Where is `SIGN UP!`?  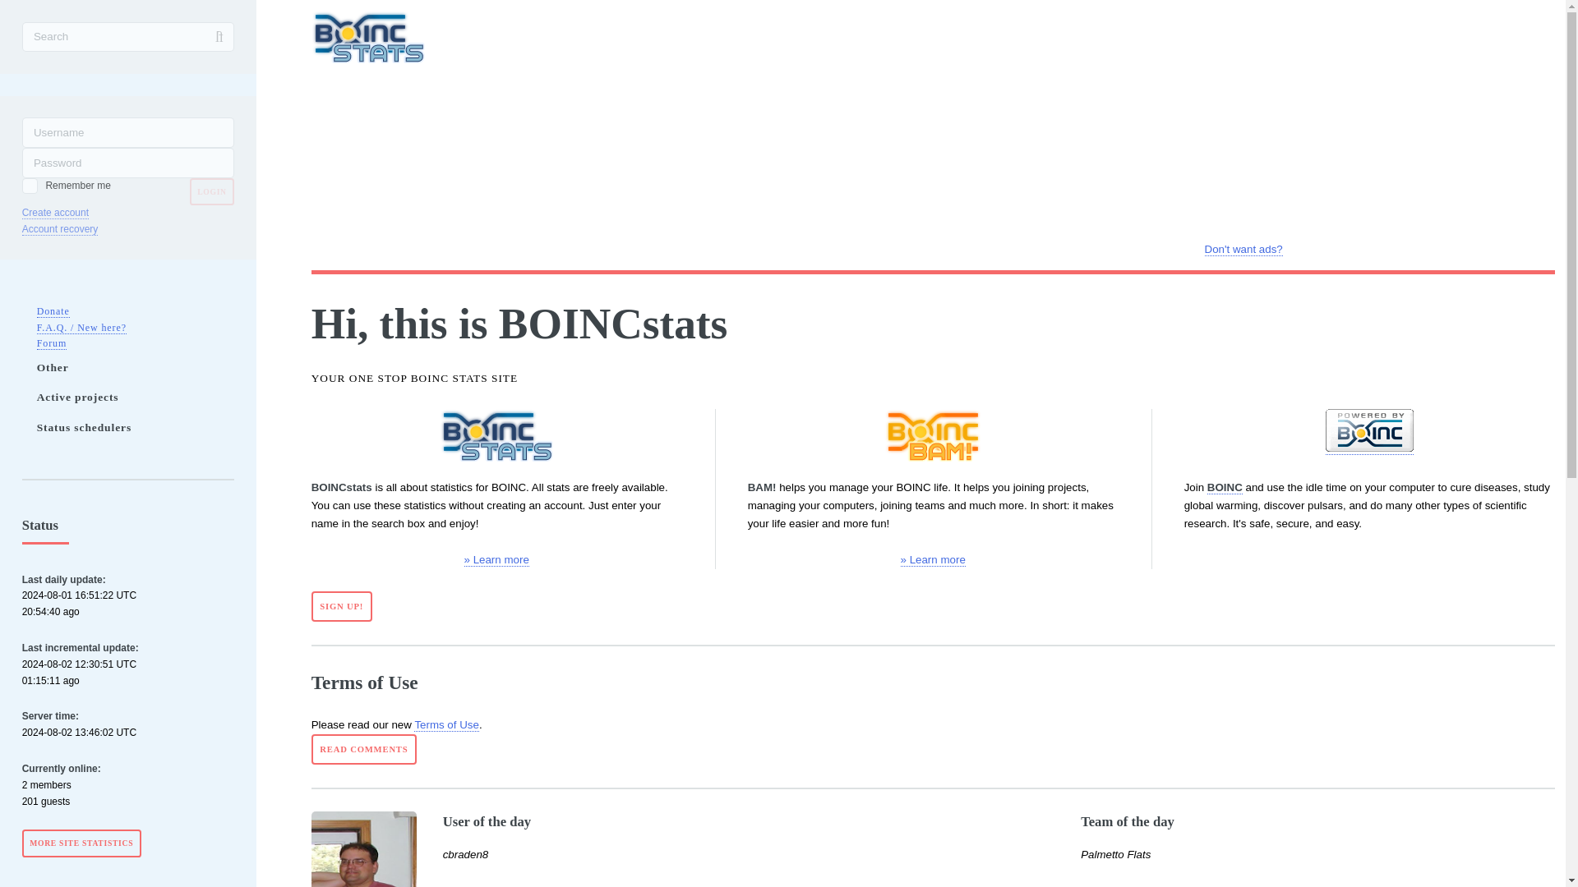 SIGN UP! is located at coordinates (342, 606).